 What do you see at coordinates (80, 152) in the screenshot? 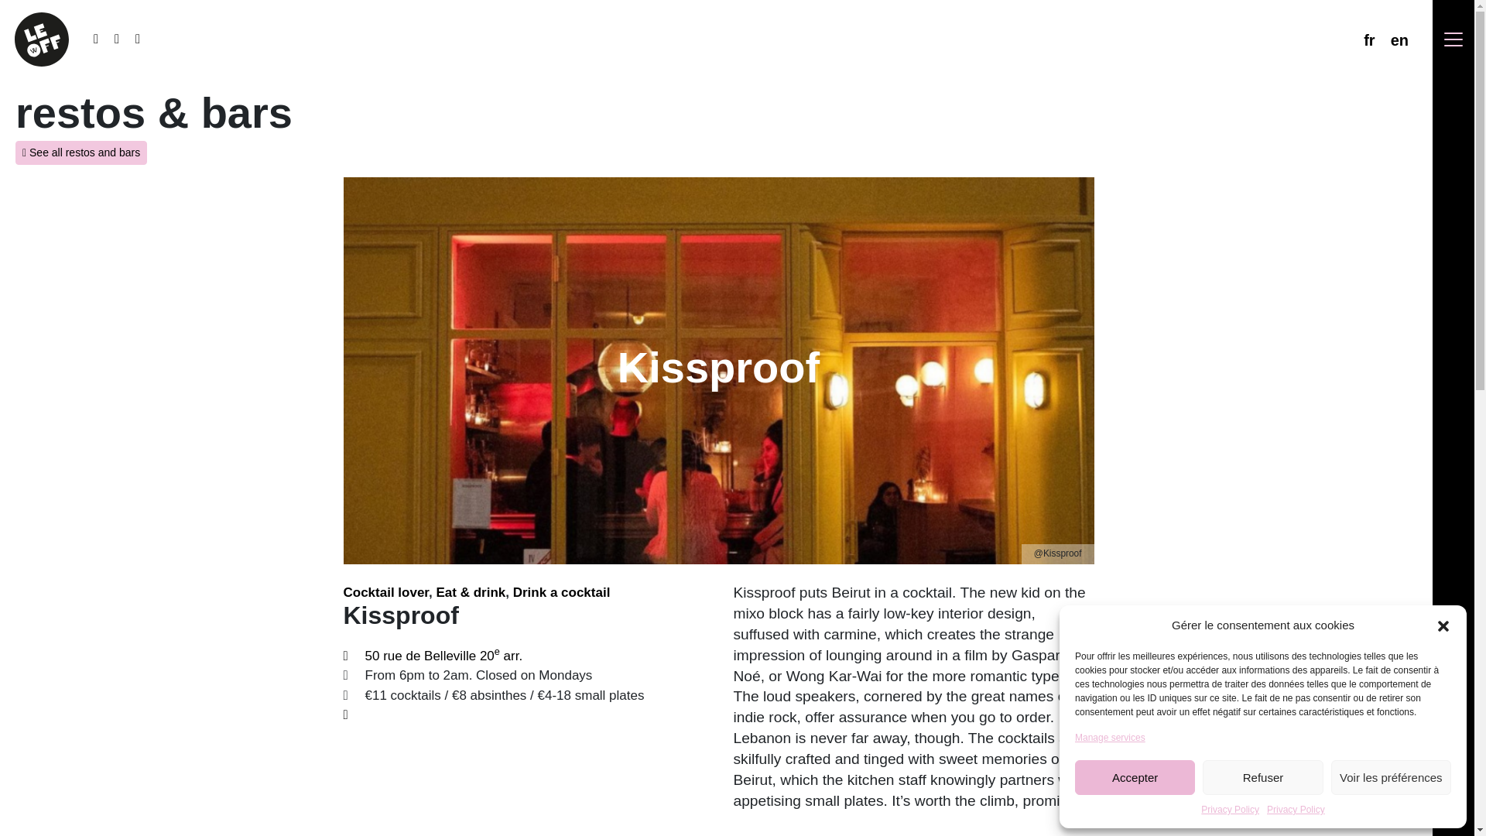
I see `See all restos and bars` at bounding box center [80, 152].